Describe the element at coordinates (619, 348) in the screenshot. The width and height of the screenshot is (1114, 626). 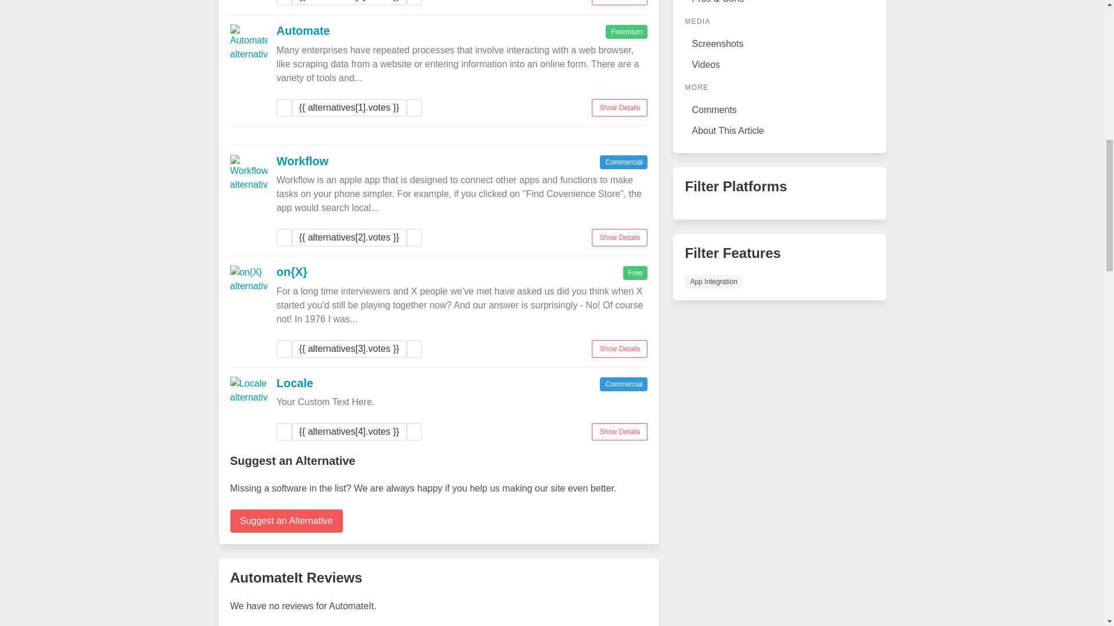
I see `Show Details` at that location.